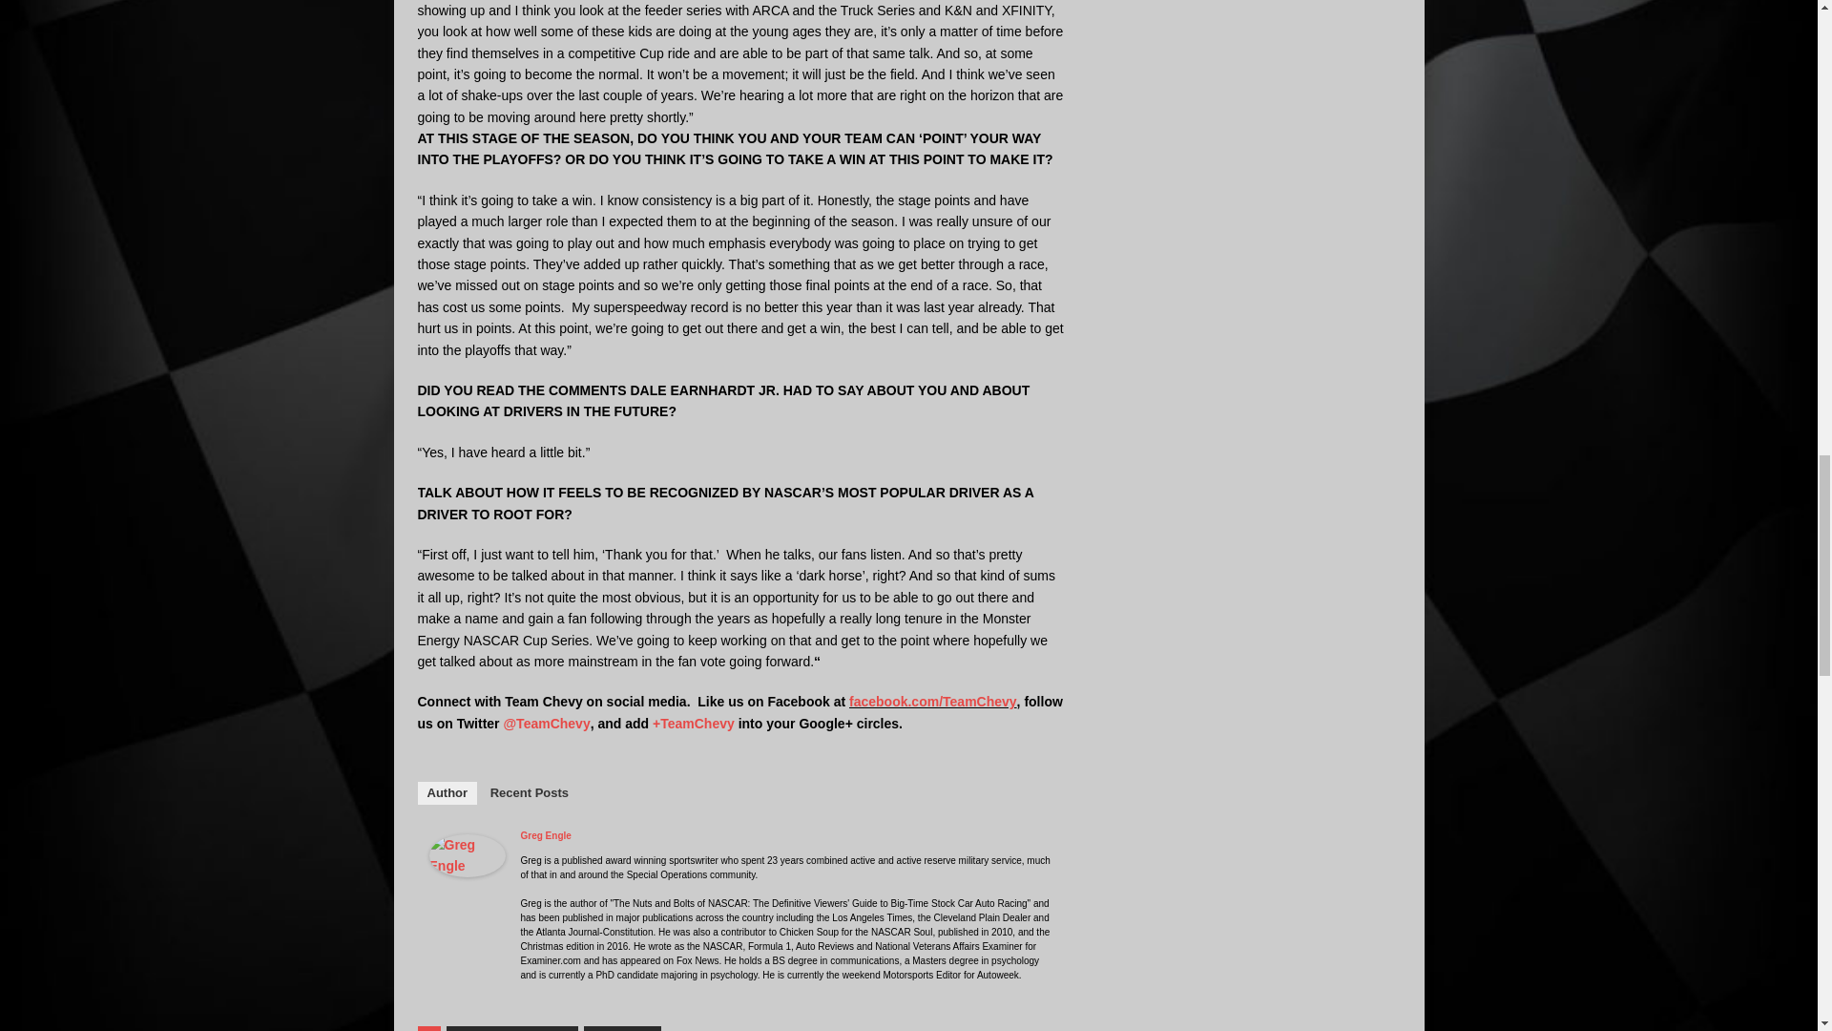 The width and height of the screenshot is (1832, 1031). Describe the element at coordinates (529, 792) in the screenshot. I see `Recent Posts` at that location.